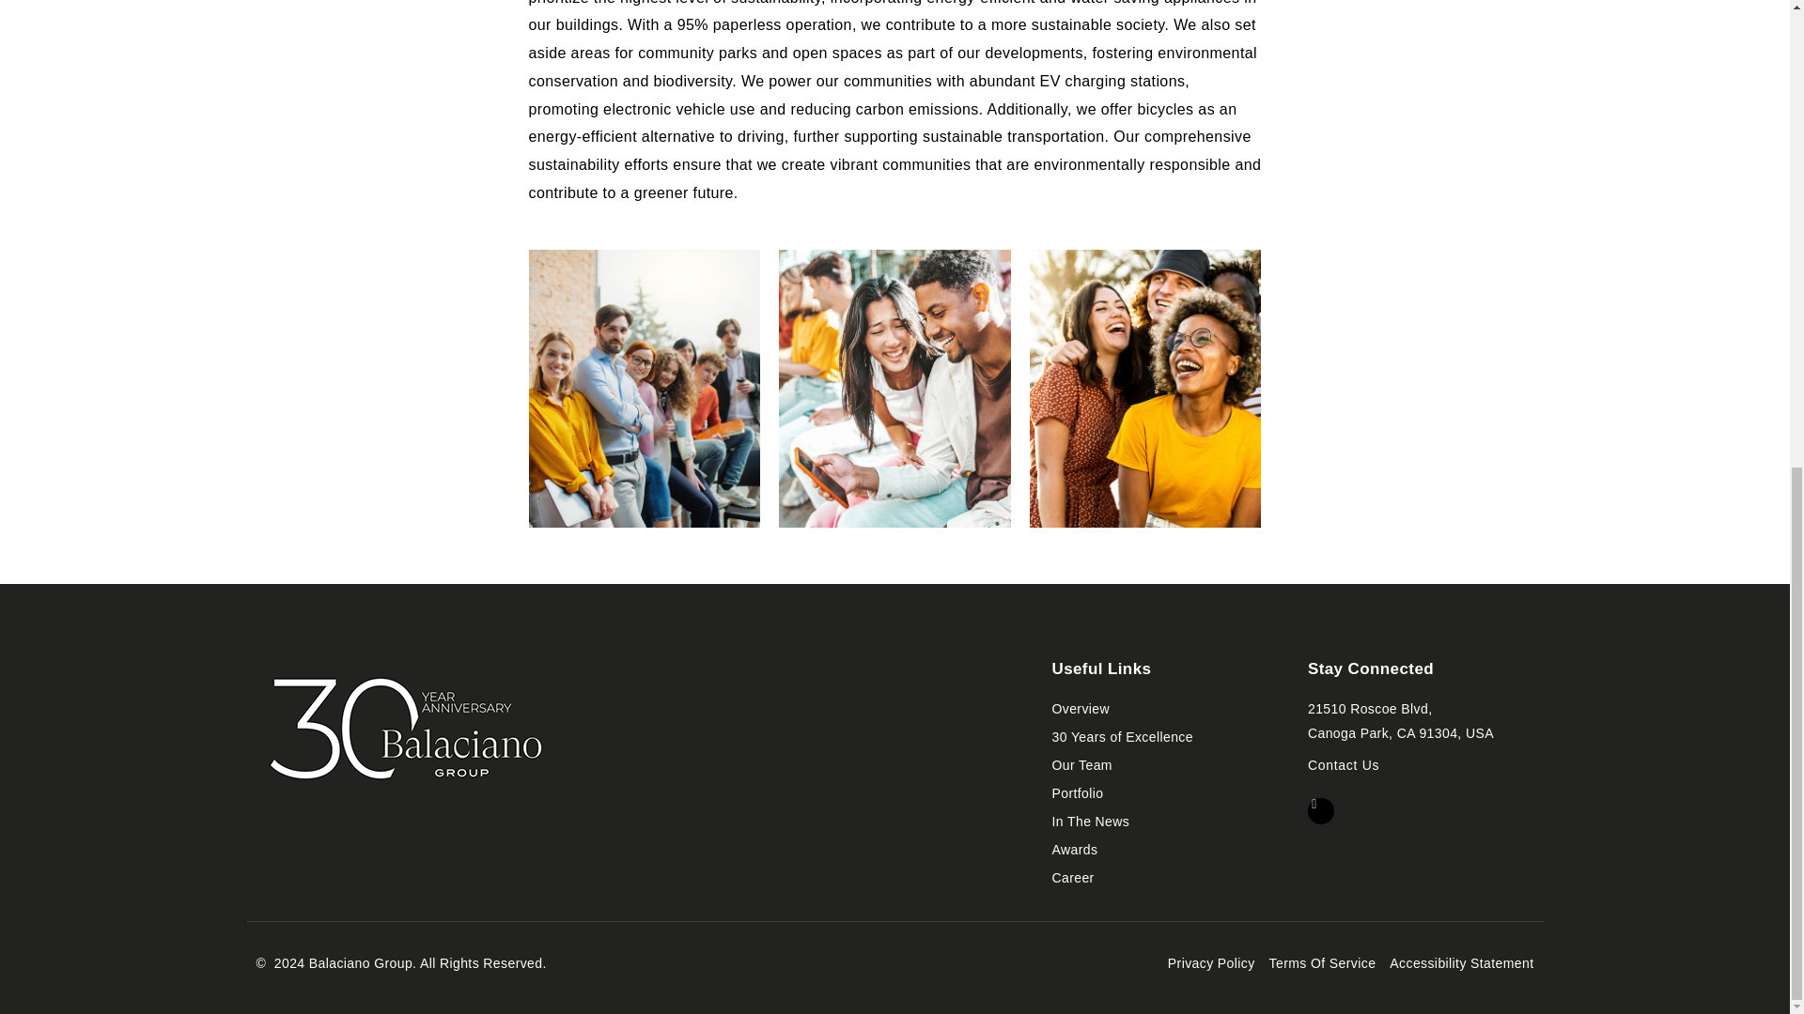 Image resolution: width=1804 pixels, height=1014 pixels. Describe the element at coordinates (1323, 964) in the screenshot. I see `Terms Of Service` at that location.